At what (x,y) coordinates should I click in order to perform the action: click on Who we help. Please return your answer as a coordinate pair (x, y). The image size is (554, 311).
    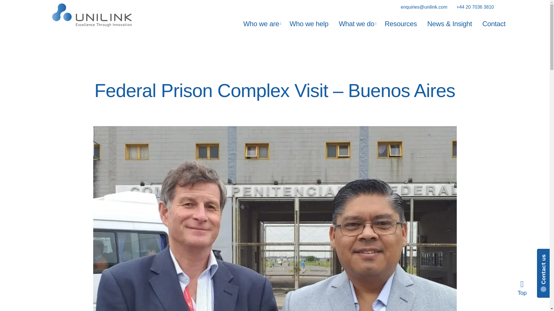
    Looking at the image, I should click on (309, 24).